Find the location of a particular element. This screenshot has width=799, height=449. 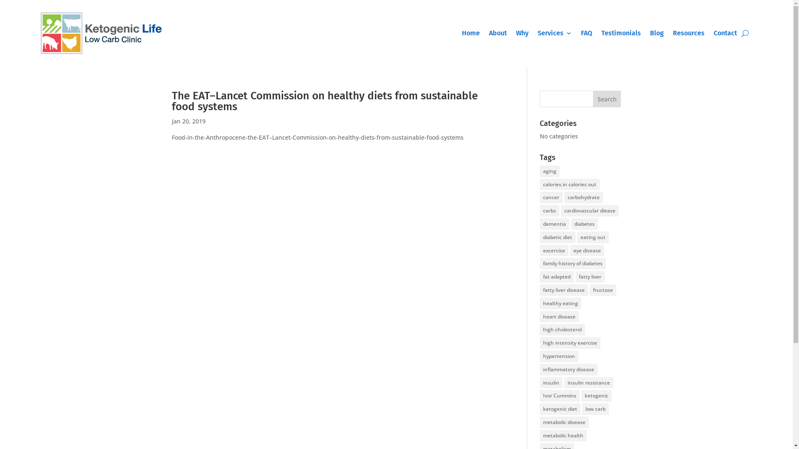

Services is located at coordinates (555, 33).